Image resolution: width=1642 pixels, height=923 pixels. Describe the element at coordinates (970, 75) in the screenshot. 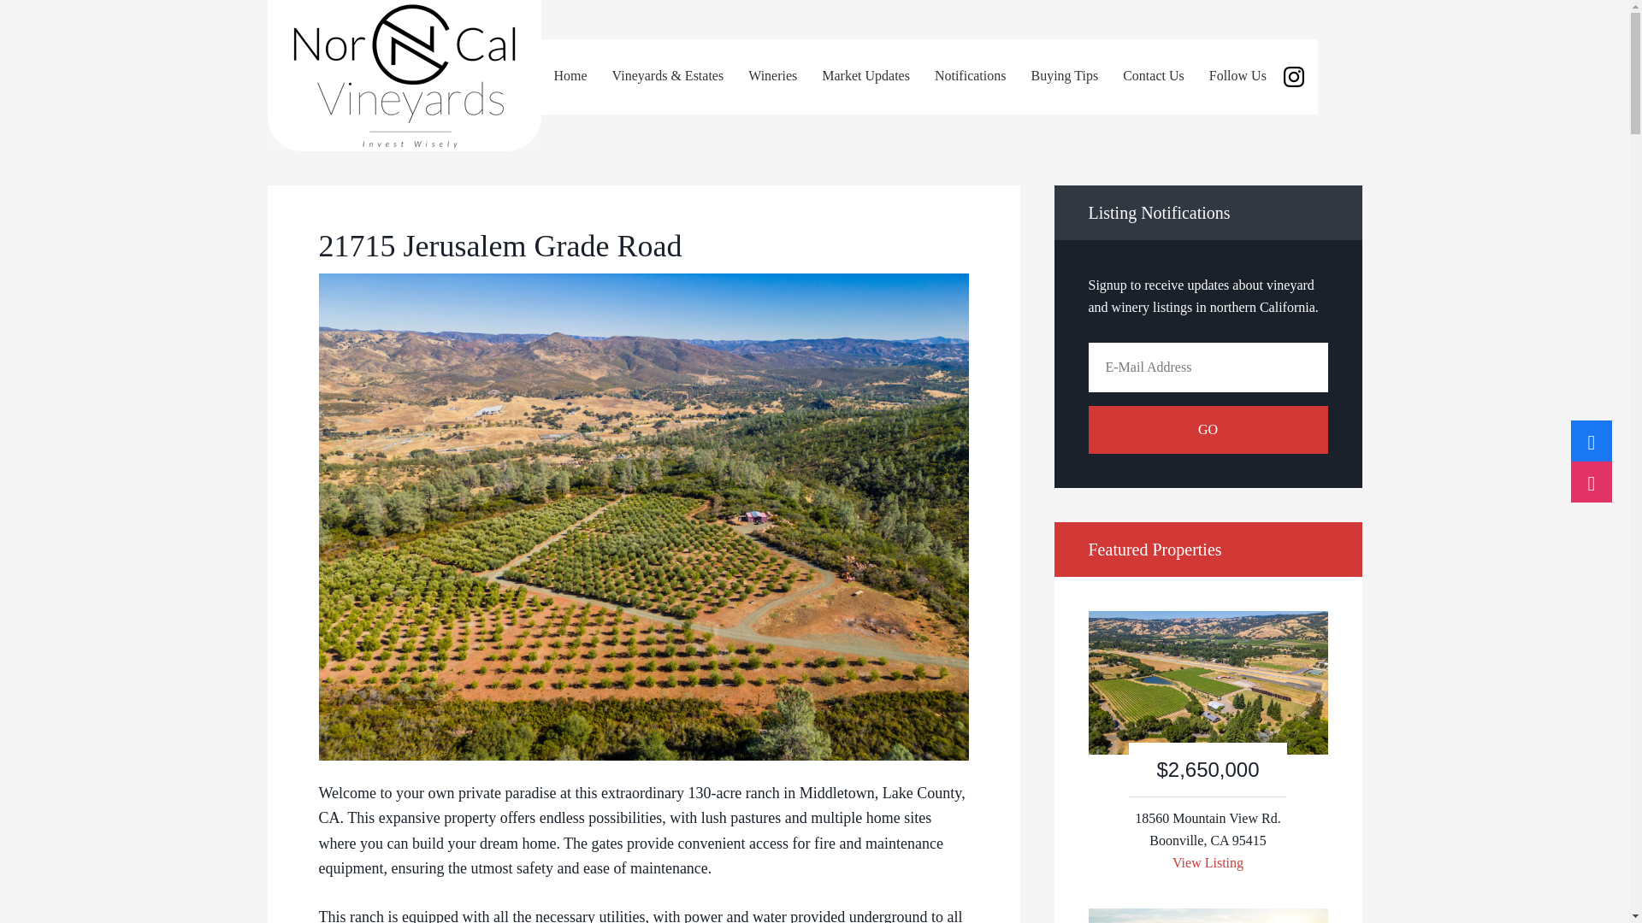

I see `Notifications` at that location.